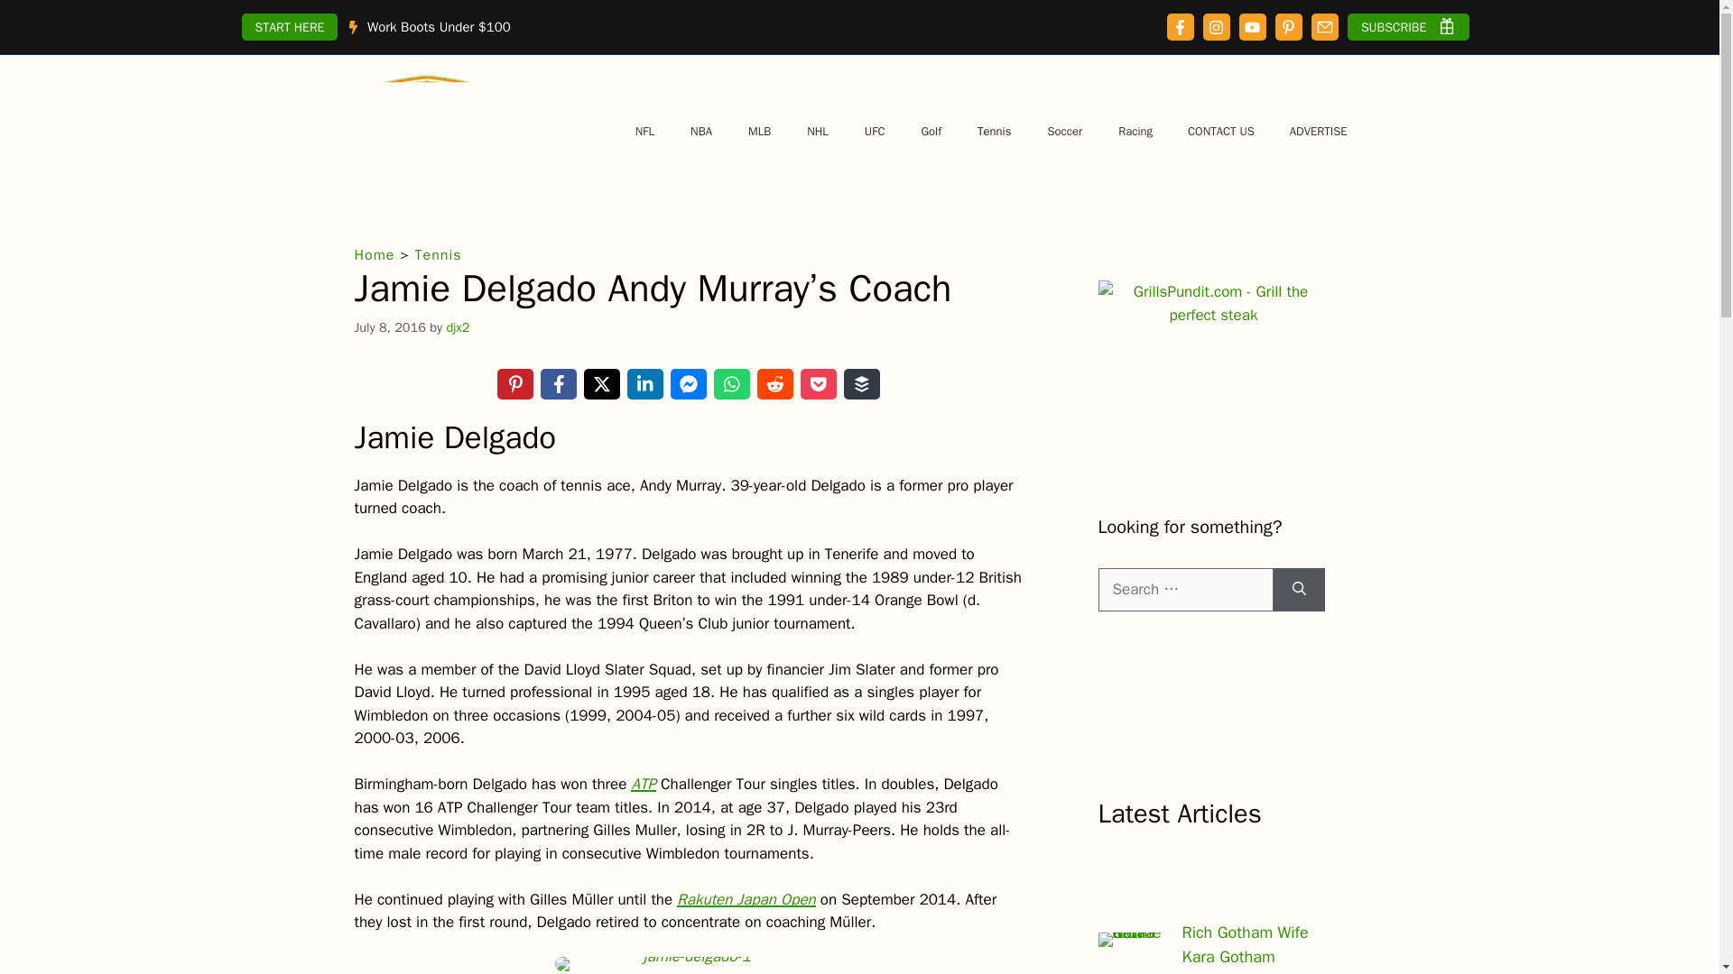 The width and height of the screenshot is (1733, 974). What do you see at coordinates (457, 326) in the screenshot?
I see `djx2` at bounding box center [457, 326].